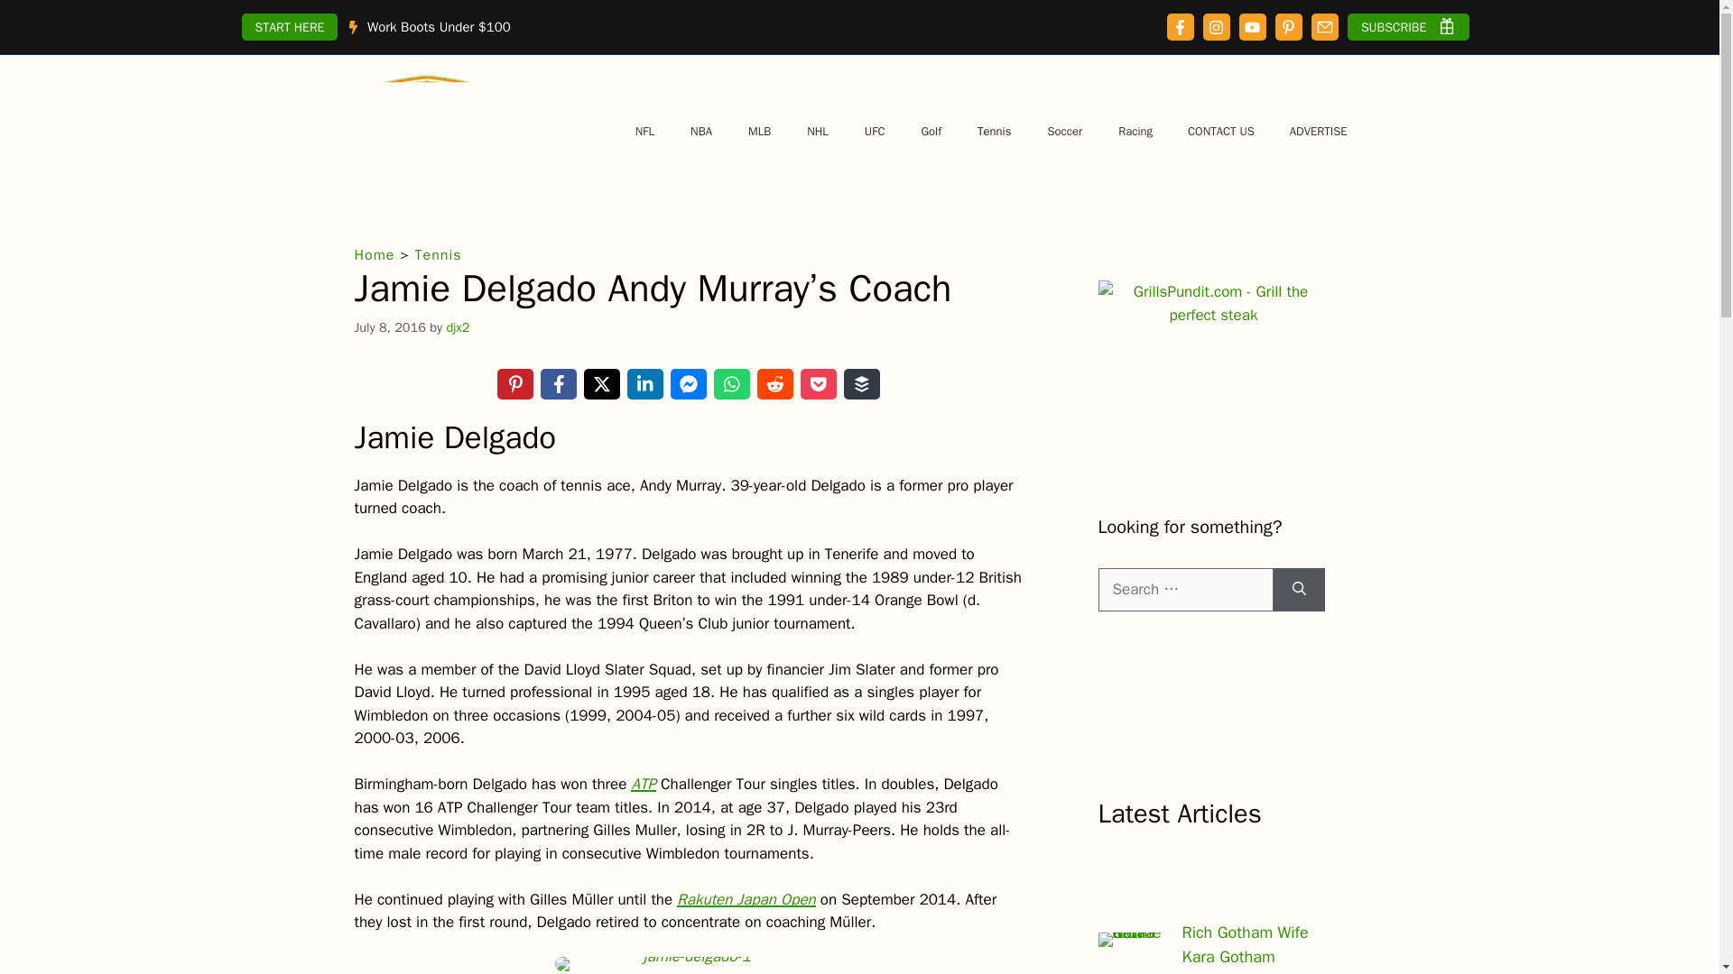 The width and height of the screenshot is (1733, 974). What do you see at coordinates (457, 326) in the screenshot?
I see `djx2` at bounding box center [457, 326].